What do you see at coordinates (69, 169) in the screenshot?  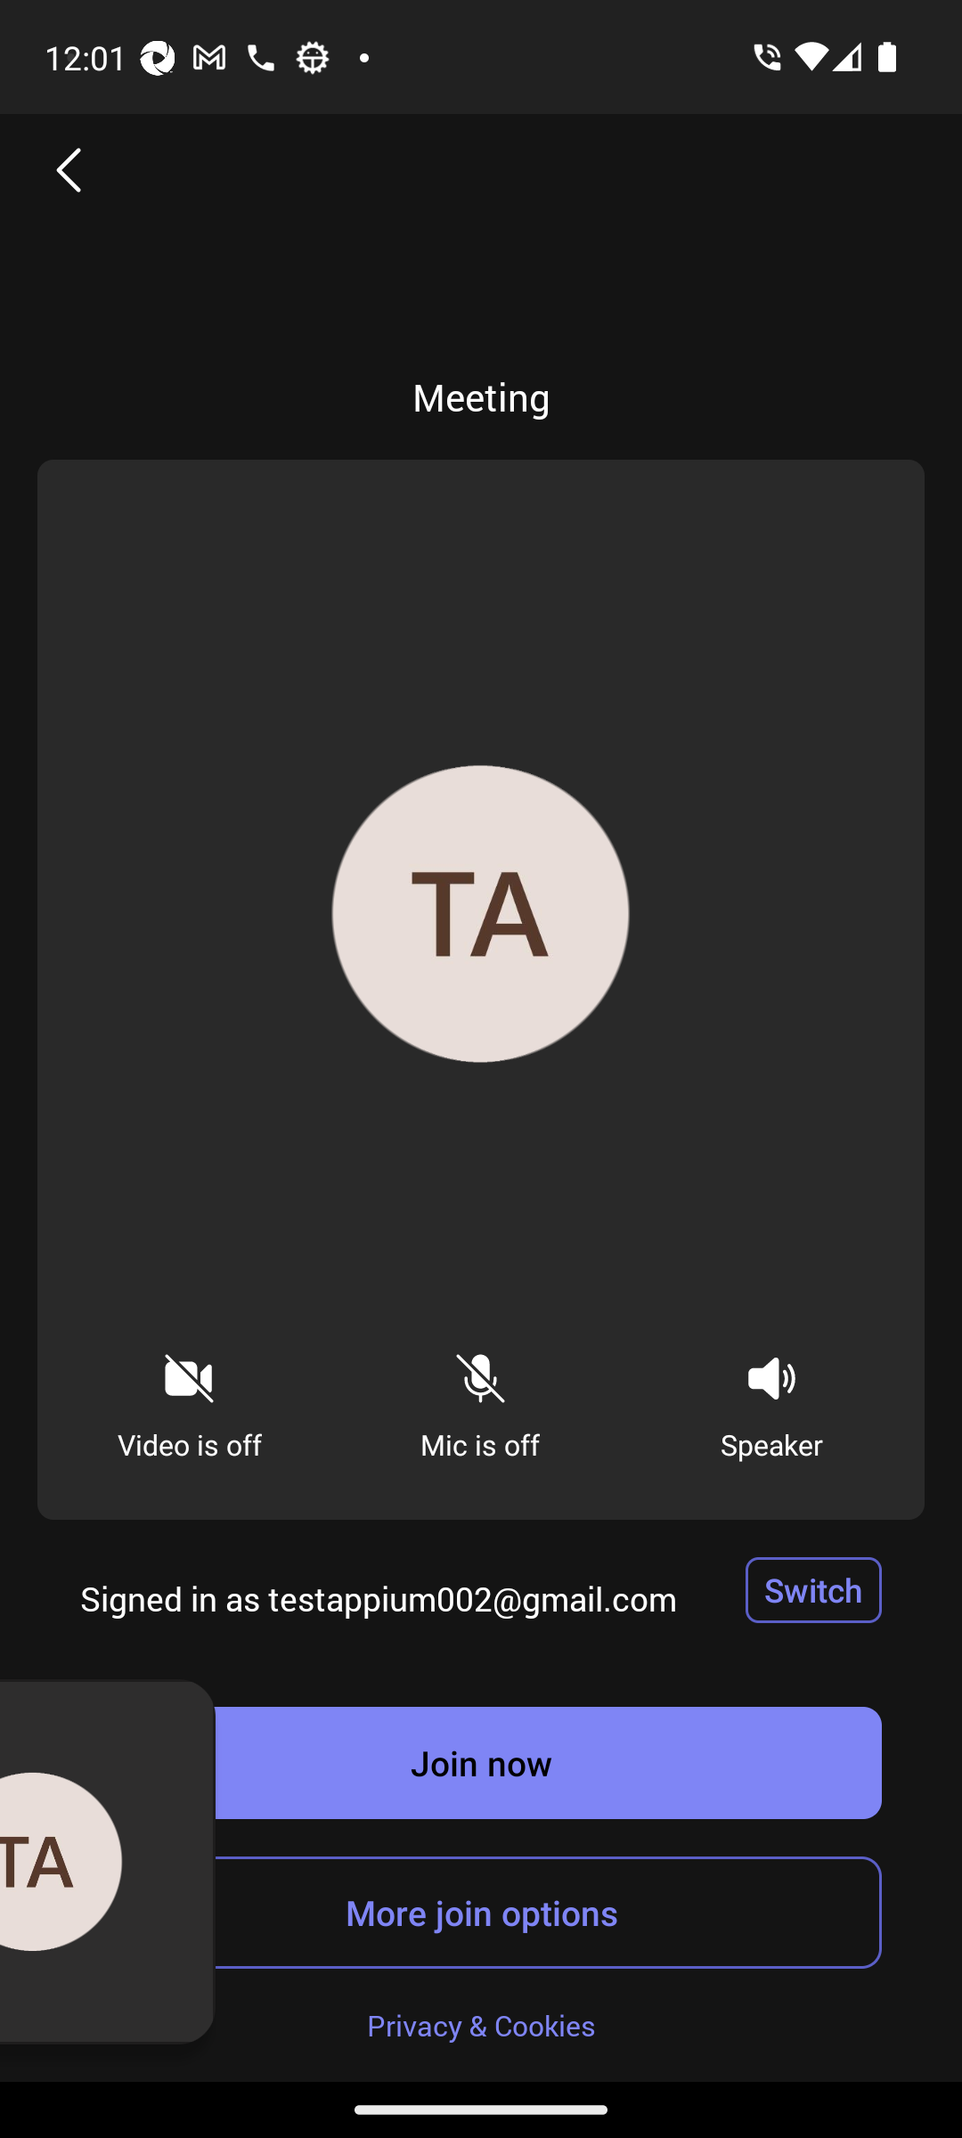 I see `Back` at bounding box center [69, 169].